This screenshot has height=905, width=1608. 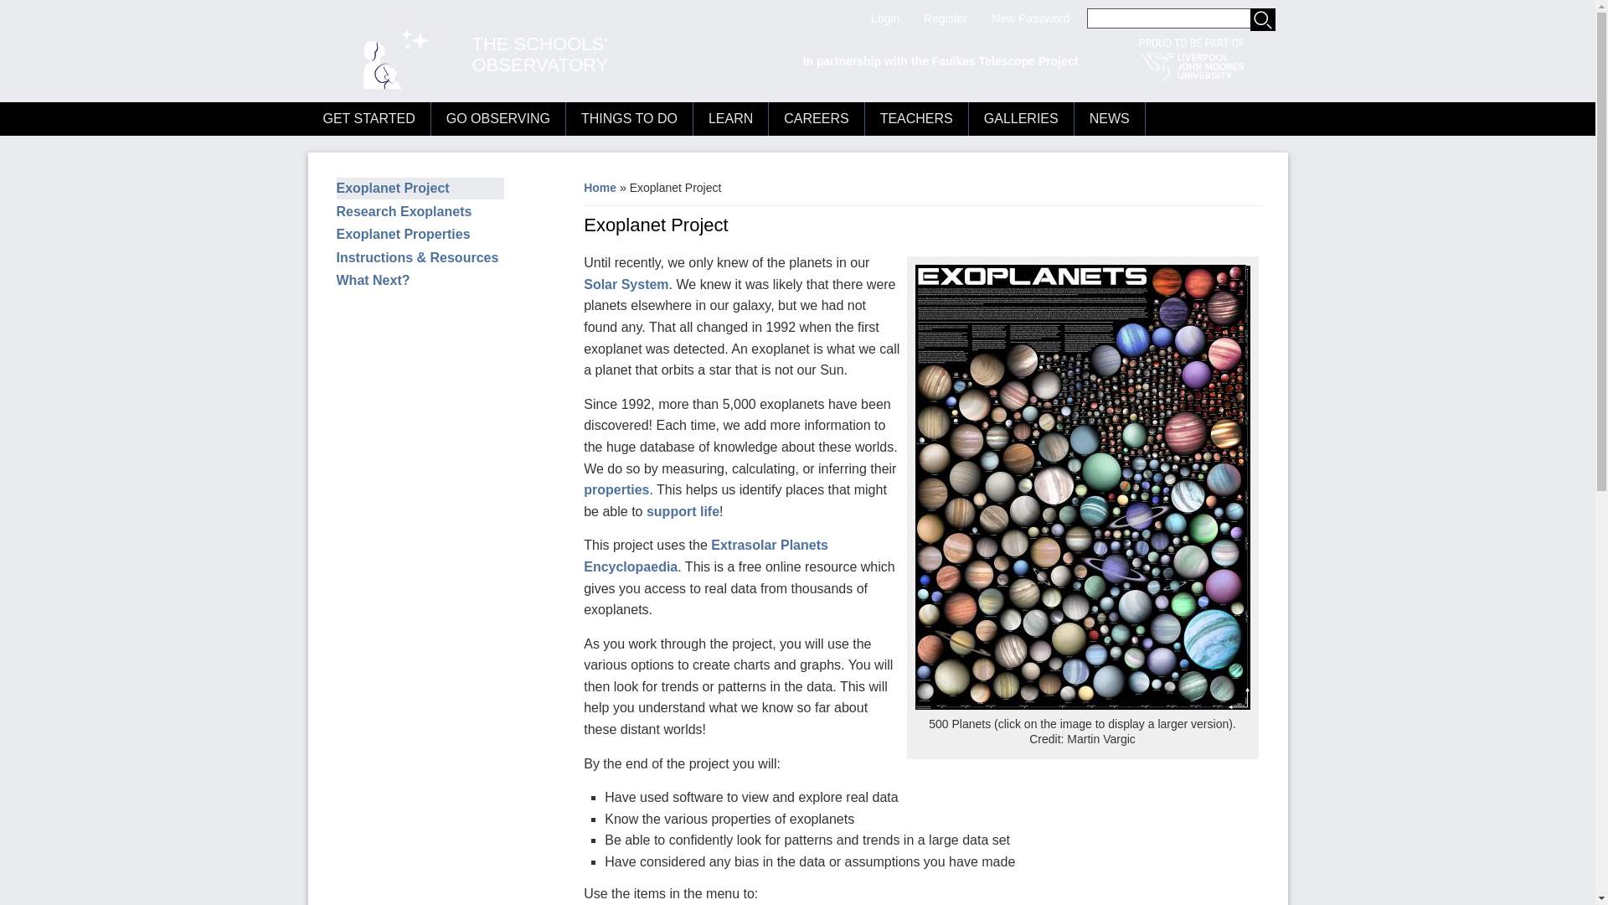 What do you see at coordinates (541, 54) in the screenshot?
I see `THE SCHOOLS' OBSERVATORY` at bounding box center [541, 54].